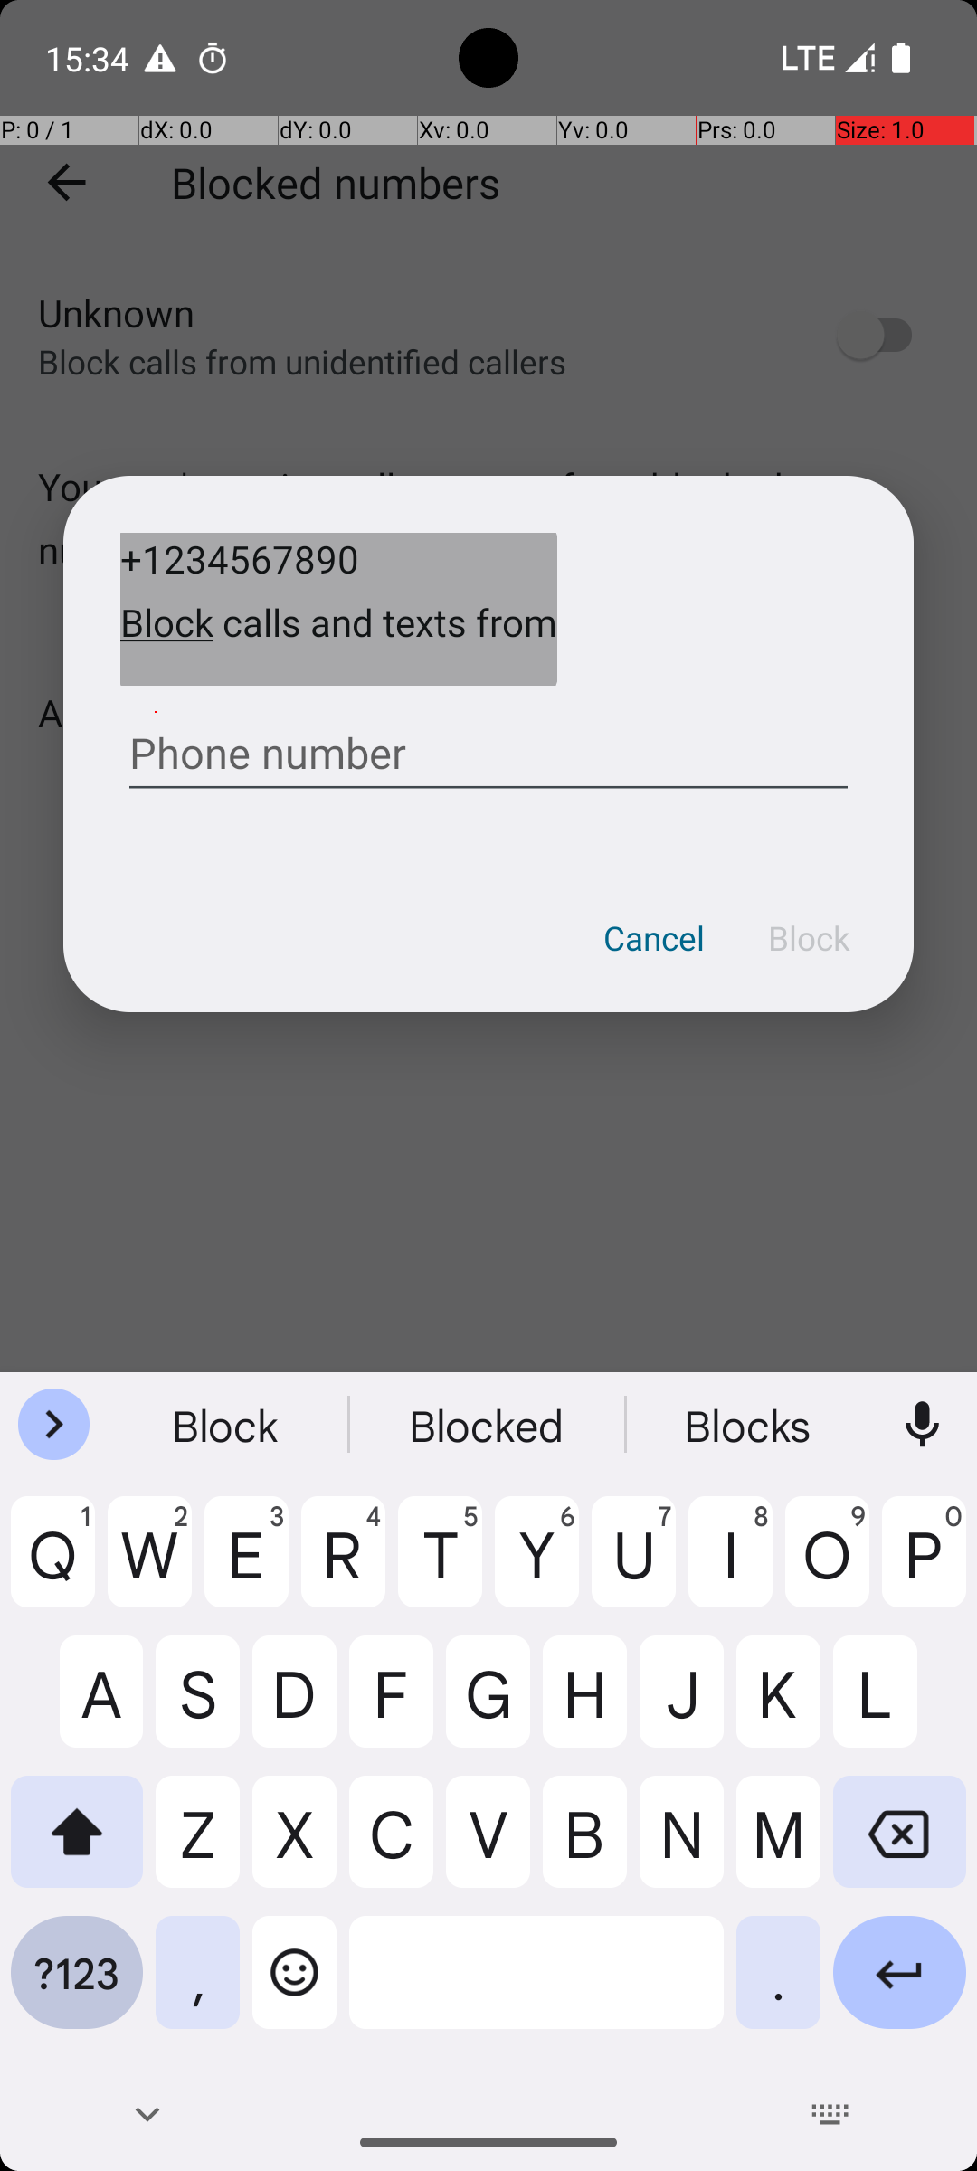  What do you see at coordinates (731, 1566) in the screenshot?
I see `I` at bounding box center [731, 1566].